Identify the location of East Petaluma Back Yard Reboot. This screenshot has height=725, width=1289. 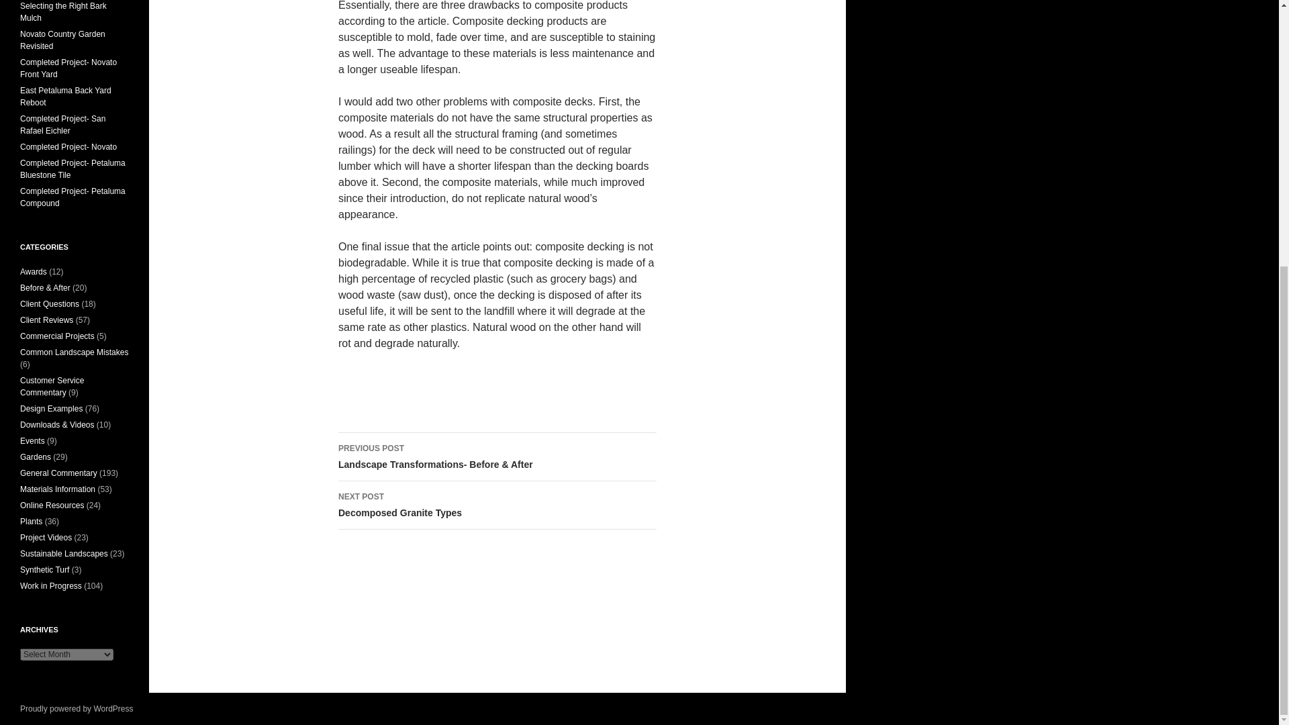
(68, 68).